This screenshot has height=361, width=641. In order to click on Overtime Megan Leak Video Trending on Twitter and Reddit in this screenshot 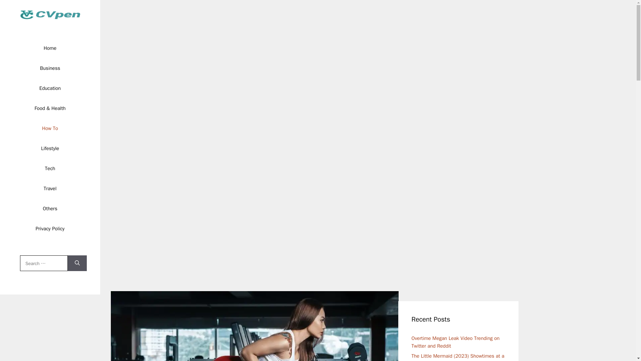, I will do `click(455, 342)`.